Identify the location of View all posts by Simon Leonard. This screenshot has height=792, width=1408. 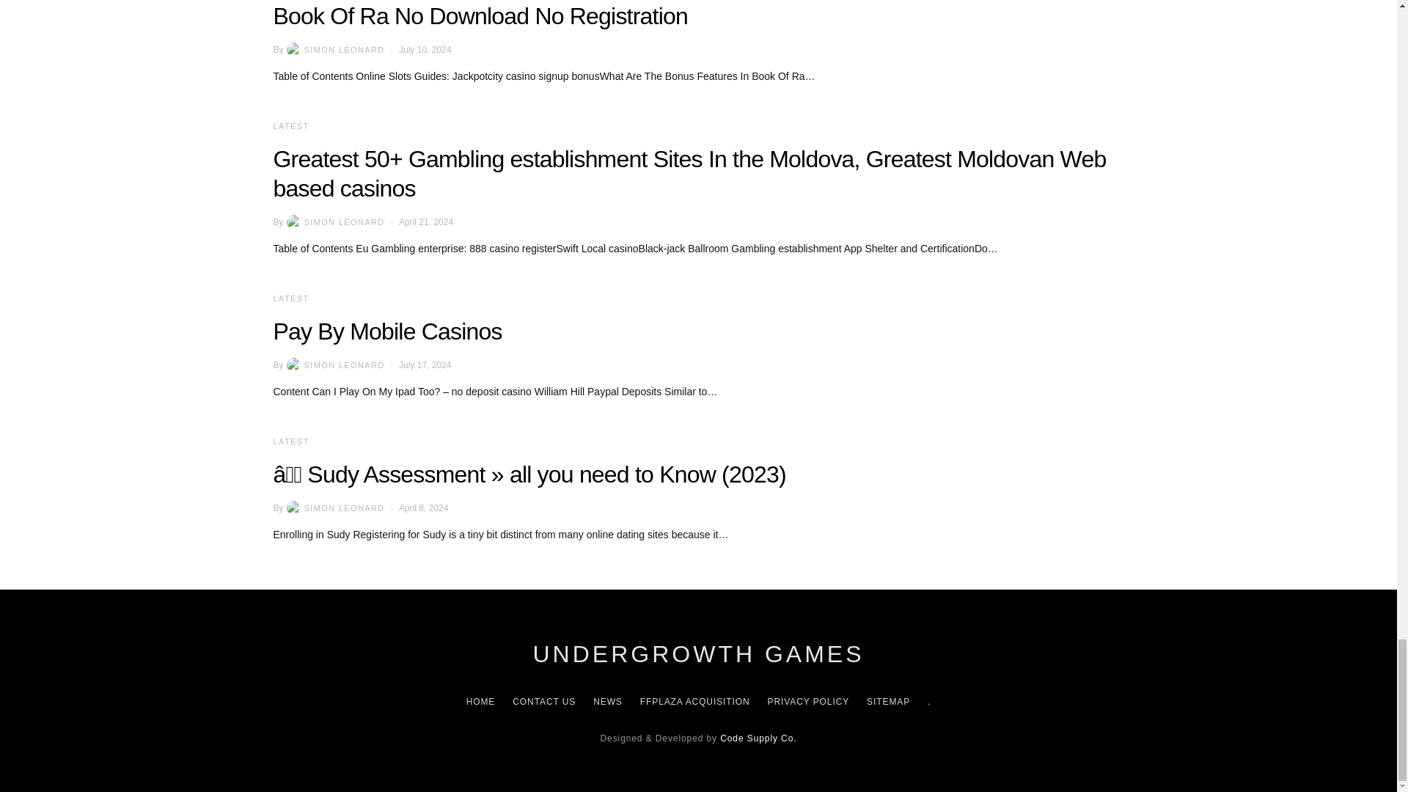
(334, 507).